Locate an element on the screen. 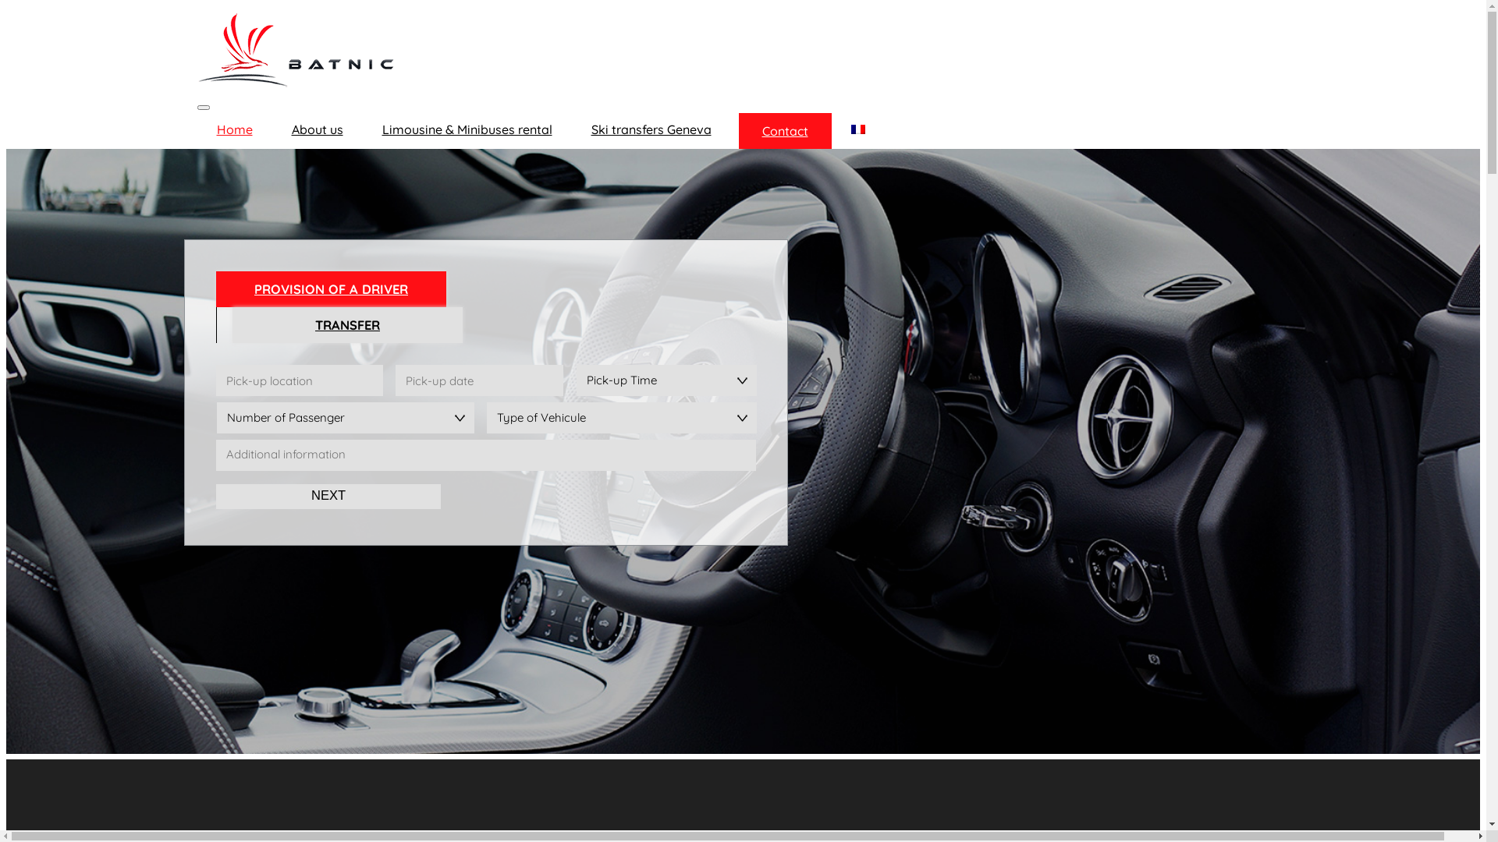  Contact is located at coordinates (785, 131).